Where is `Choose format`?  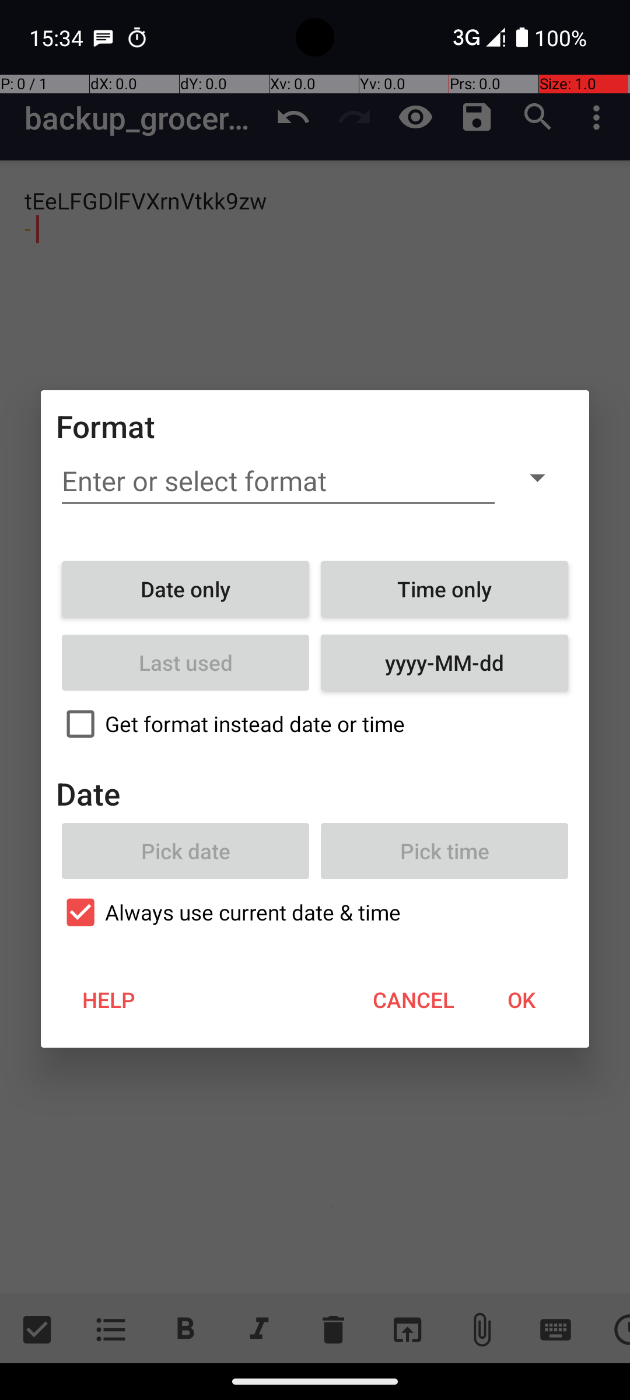 Choose format is located at coordinates (537, 477).